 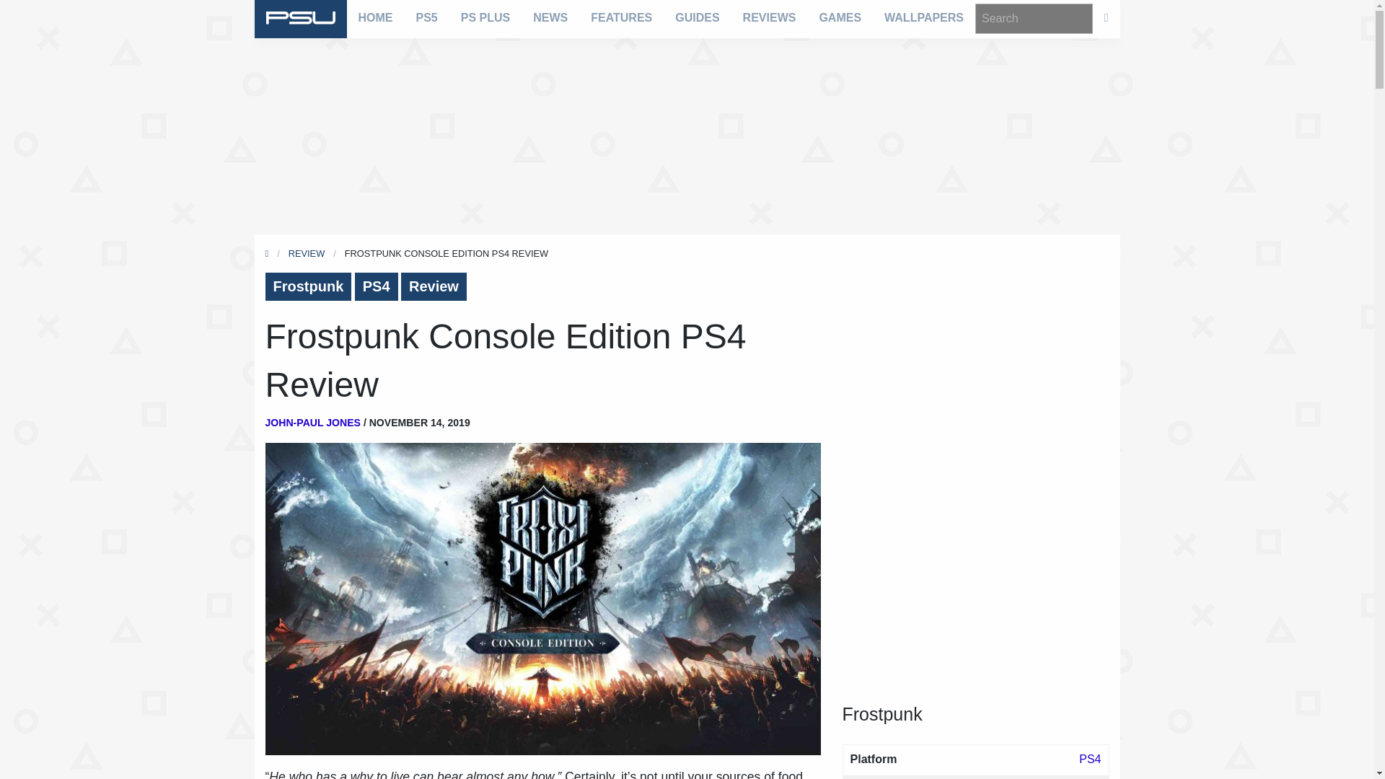 I want to click on NEWS, so click(x=550, y=17).